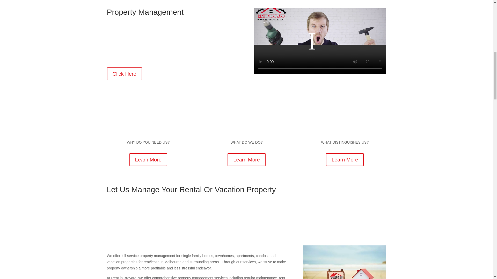 The image size is (497, 279). What do you see at coordinates (246, 159) in the screenshot?
I see `Learn More` at bounding box center [246, 159].